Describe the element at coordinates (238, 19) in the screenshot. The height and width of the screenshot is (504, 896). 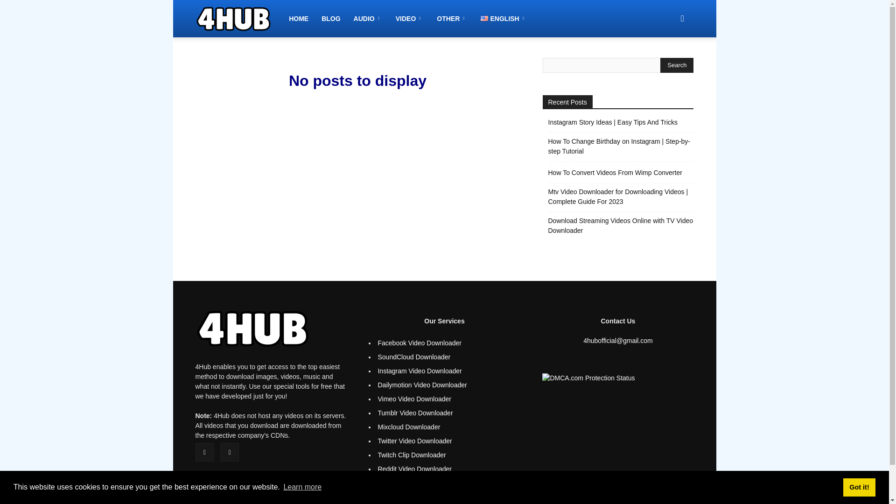
I see `4Hub` at that location.